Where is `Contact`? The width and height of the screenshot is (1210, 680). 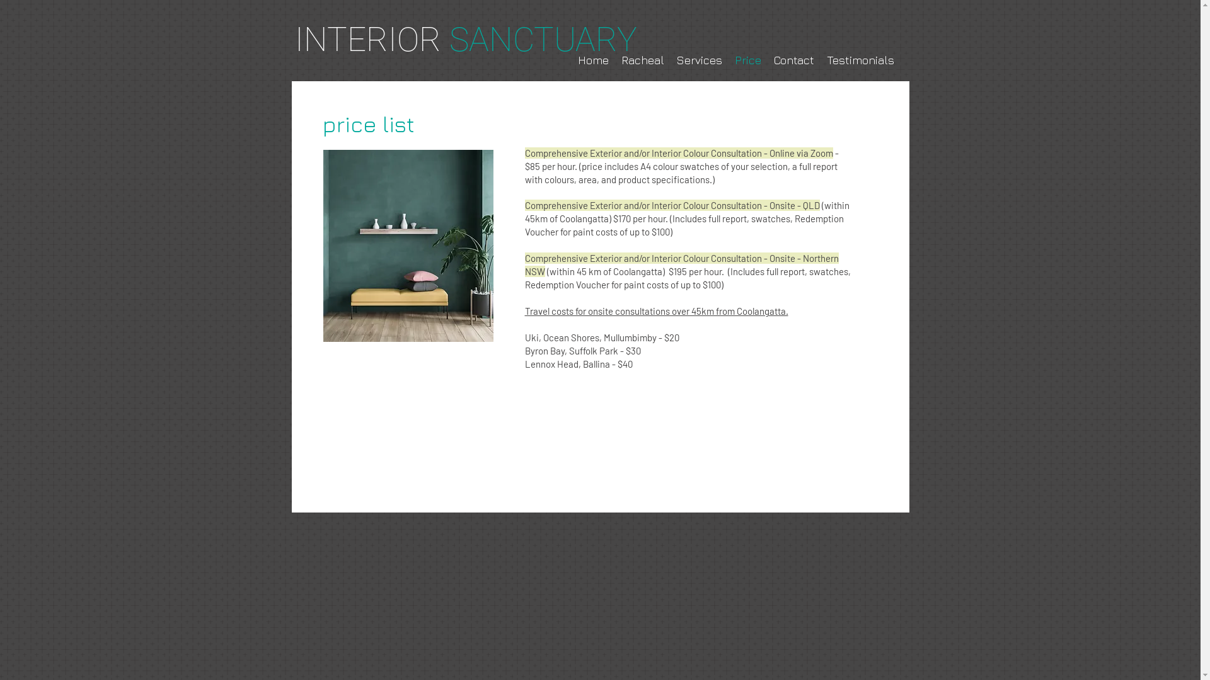 Contact is located at coordinates (794, 60).